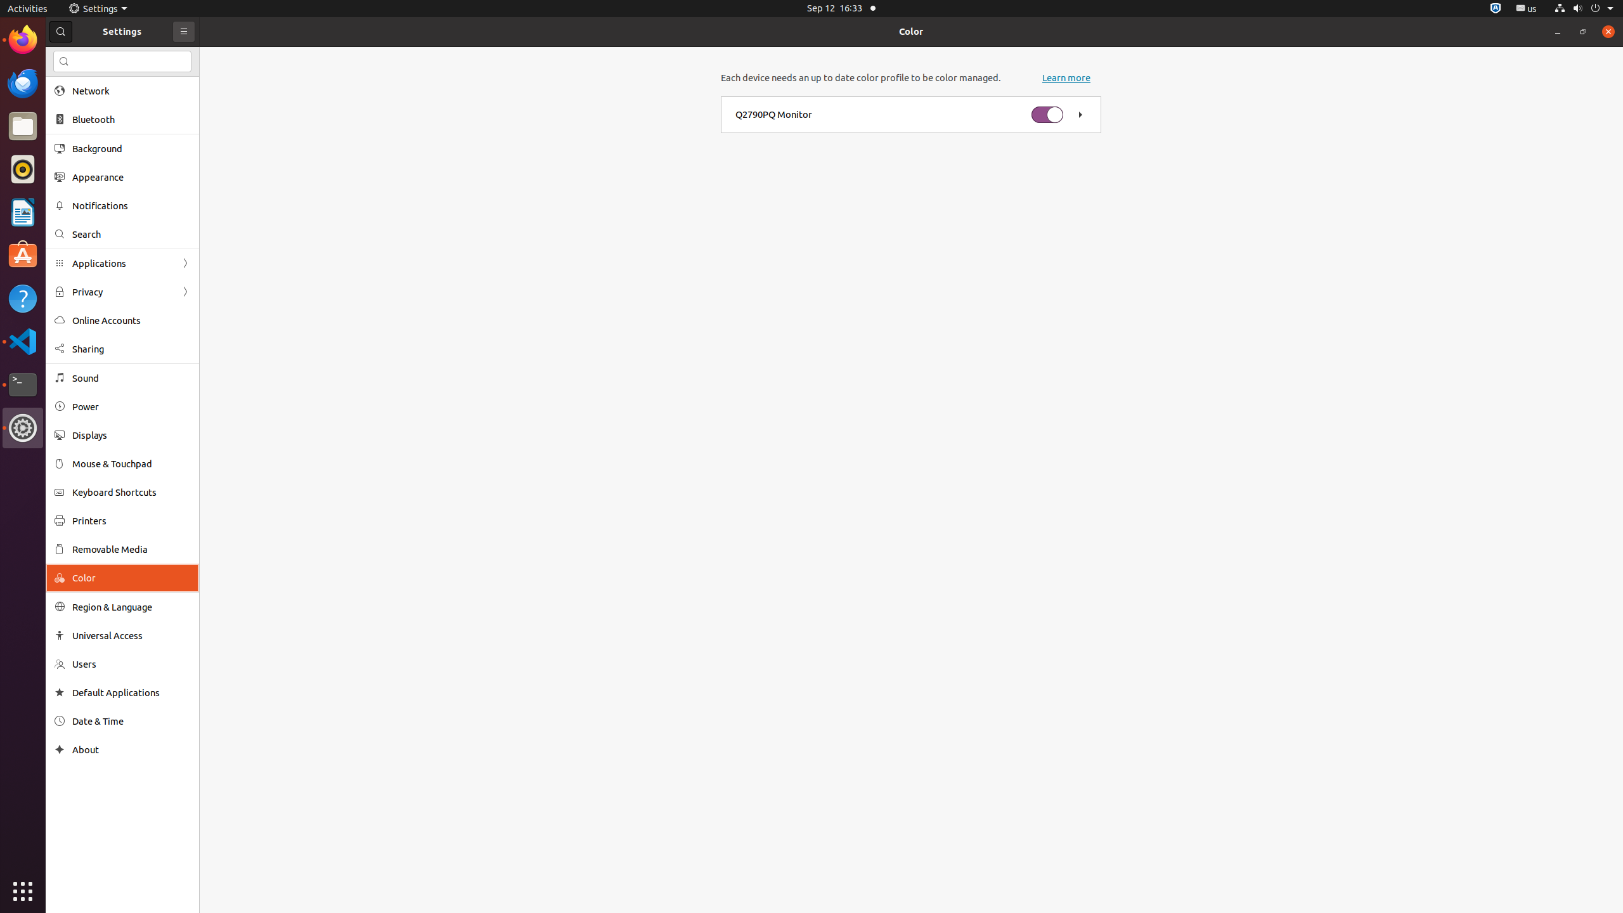 This screenshot has height=913, width=1623. Describe the element at coordinates (1047, 115) in the screenshot. I see `Enable color management for Q2790PQ Monitor` at that location.